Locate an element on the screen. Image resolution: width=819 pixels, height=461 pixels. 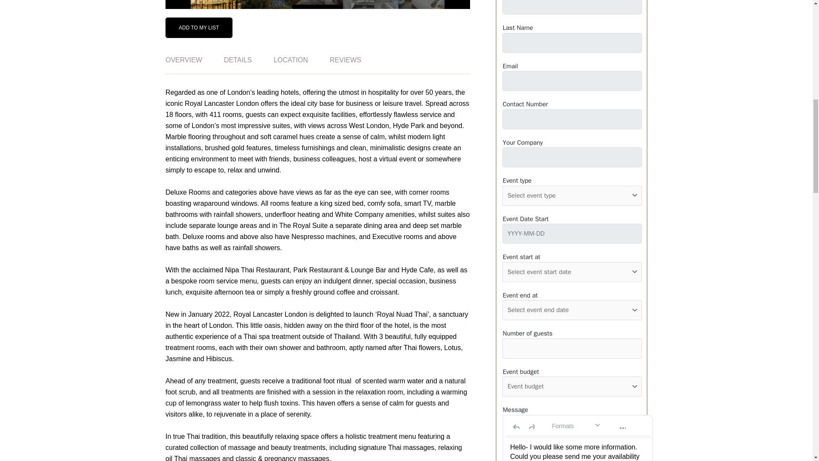
styles is located at coordinates (576, 425).